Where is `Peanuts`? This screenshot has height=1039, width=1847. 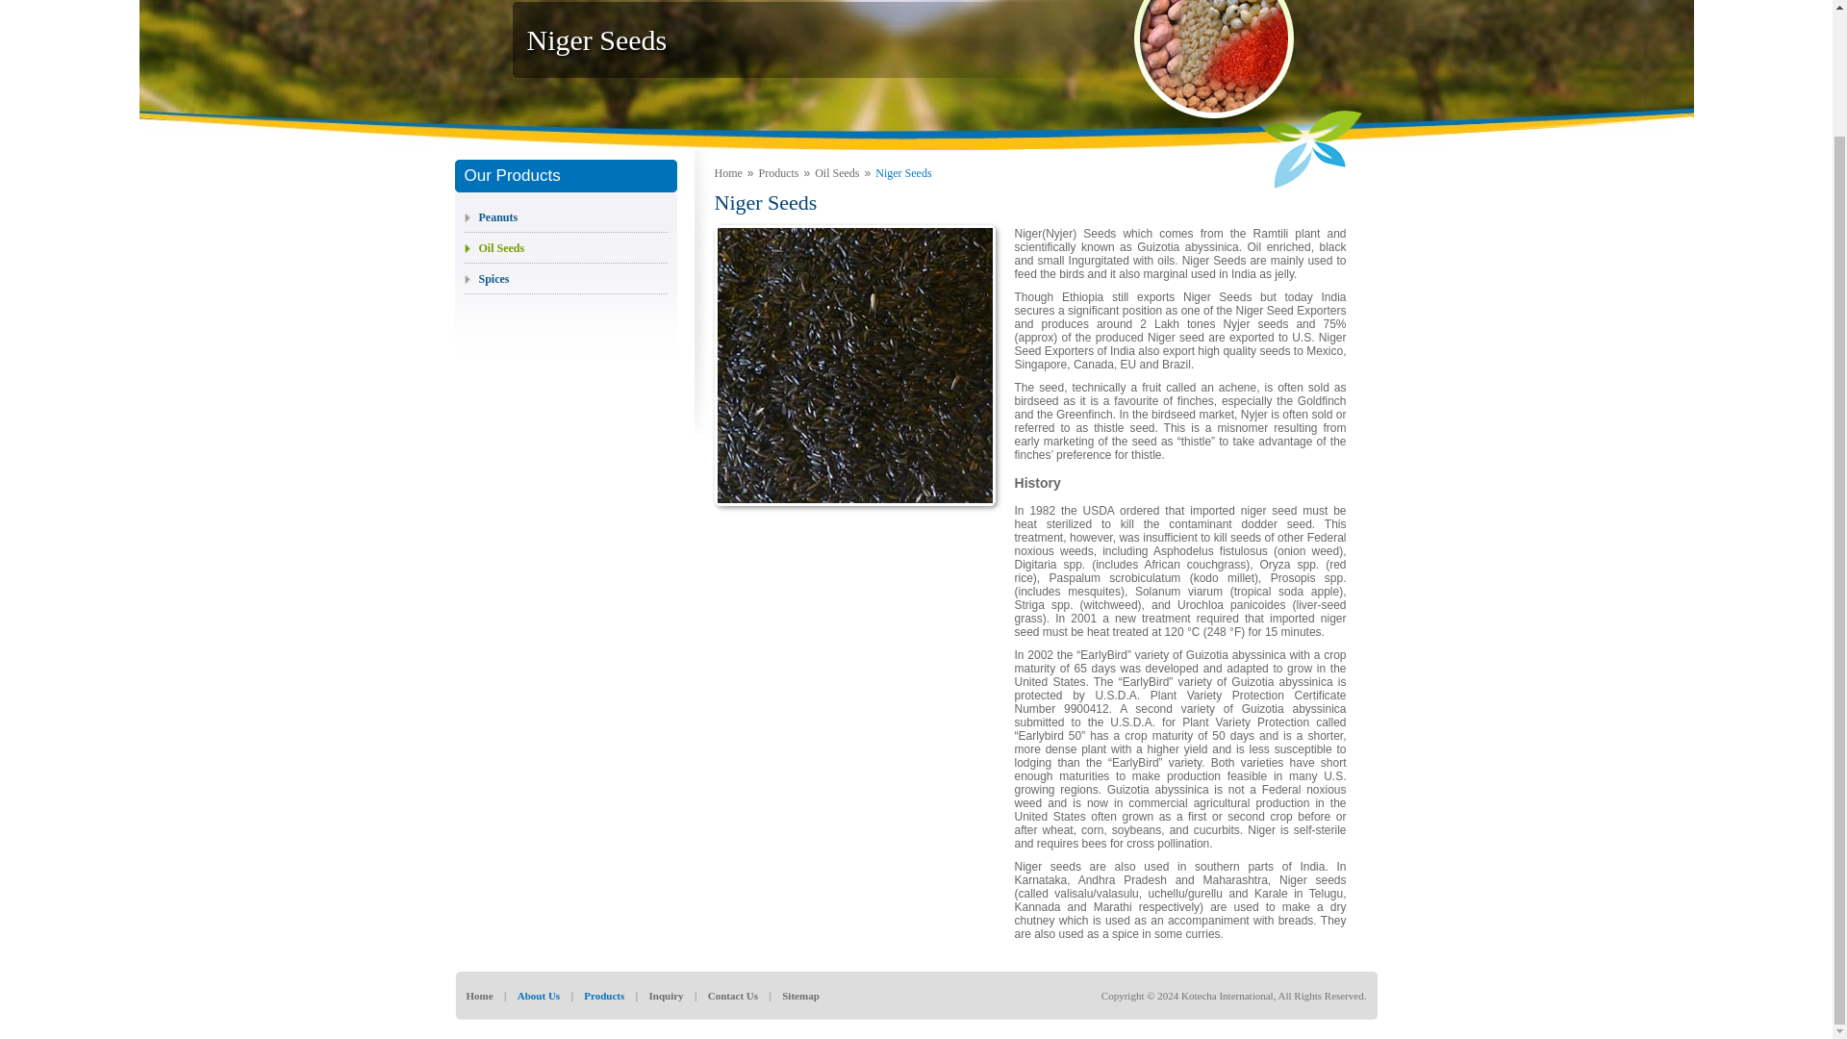
Peanuts is located at coordinates (490, 217).